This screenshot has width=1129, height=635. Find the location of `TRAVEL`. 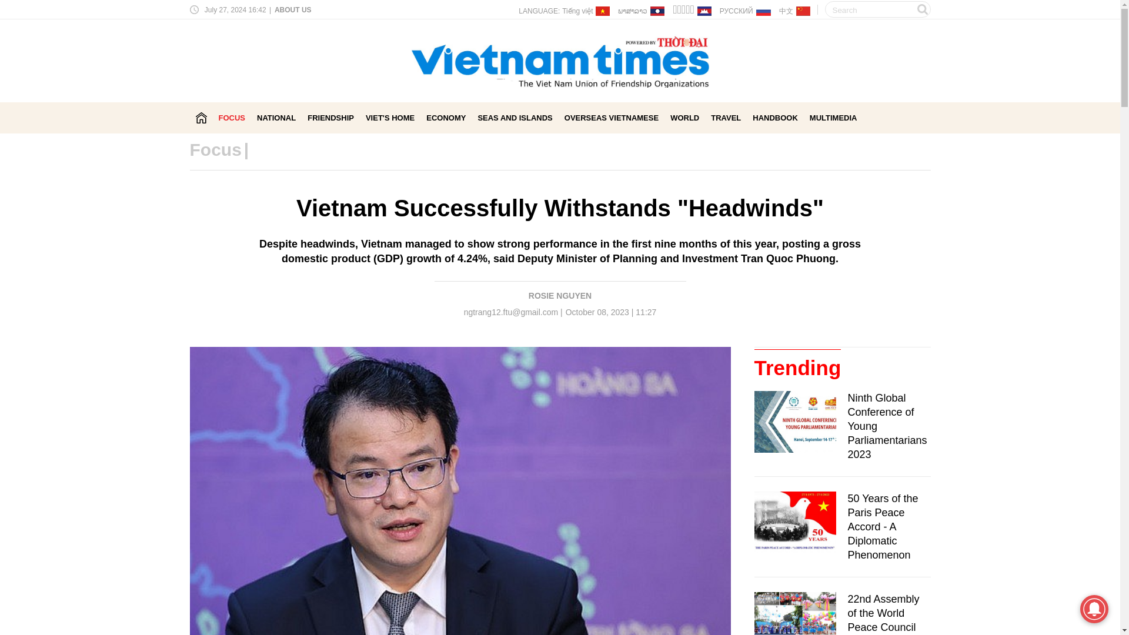

TRAVEL is located at coordinates (726, 118).